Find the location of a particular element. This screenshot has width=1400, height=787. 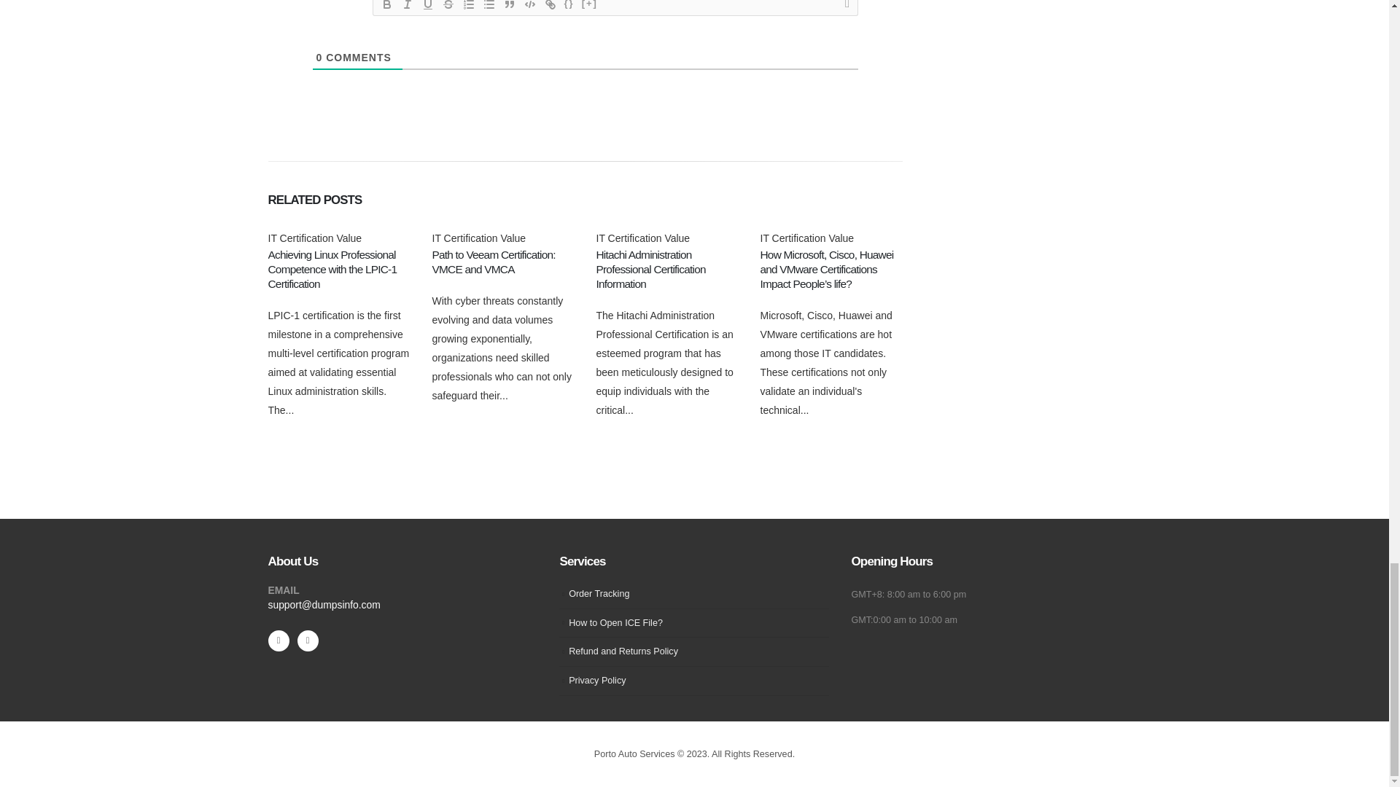

Ordered List is located at coordinates (468, 7).